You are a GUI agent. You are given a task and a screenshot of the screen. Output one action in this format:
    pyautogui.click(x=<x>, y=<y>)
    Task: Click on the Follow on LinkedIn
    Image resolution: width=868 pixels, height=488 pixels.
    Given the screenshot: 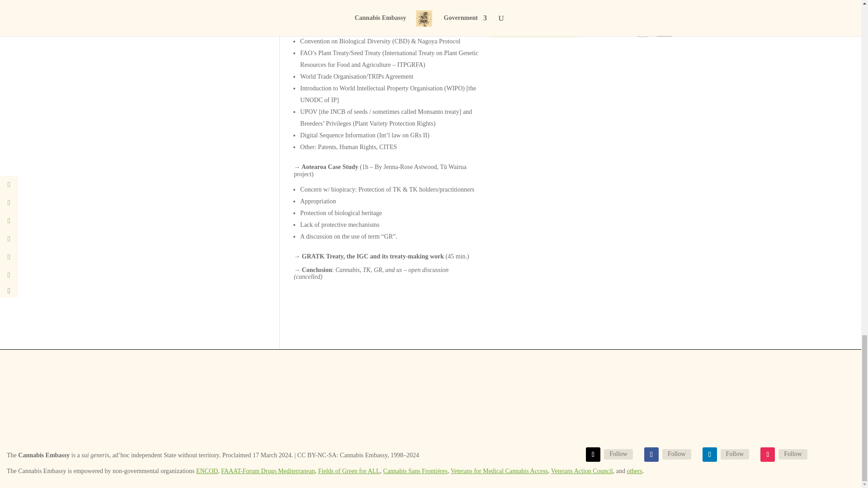 What is the action you would take?
    pyautogui.click(x=709, y=455)
    